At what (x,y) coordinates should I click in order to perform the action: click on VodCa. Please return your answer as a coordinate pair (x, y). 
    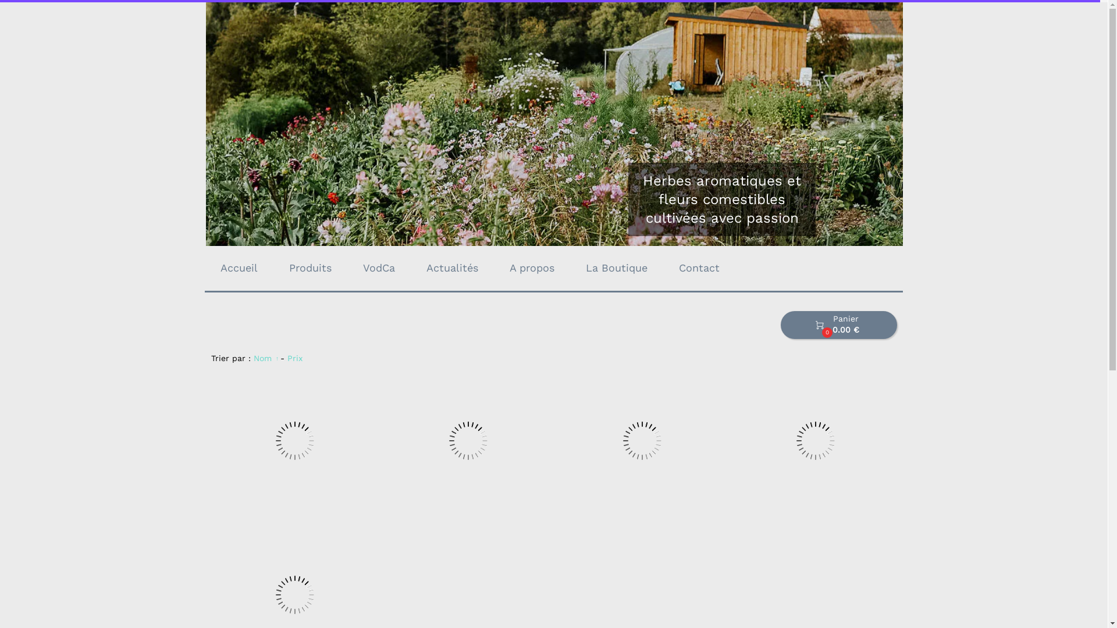
    Looking at the image, I should click on (379, 269).